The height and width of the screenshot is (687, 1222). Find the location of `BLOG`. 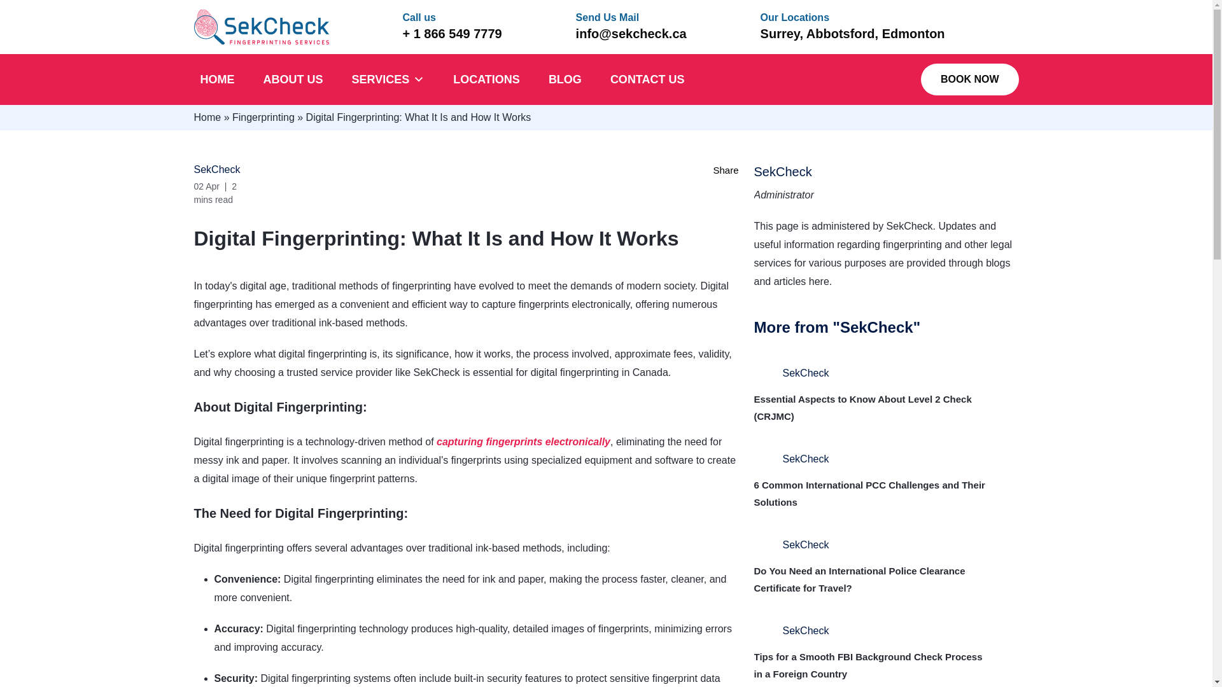

BLOG is located at coordinates (565, 80).